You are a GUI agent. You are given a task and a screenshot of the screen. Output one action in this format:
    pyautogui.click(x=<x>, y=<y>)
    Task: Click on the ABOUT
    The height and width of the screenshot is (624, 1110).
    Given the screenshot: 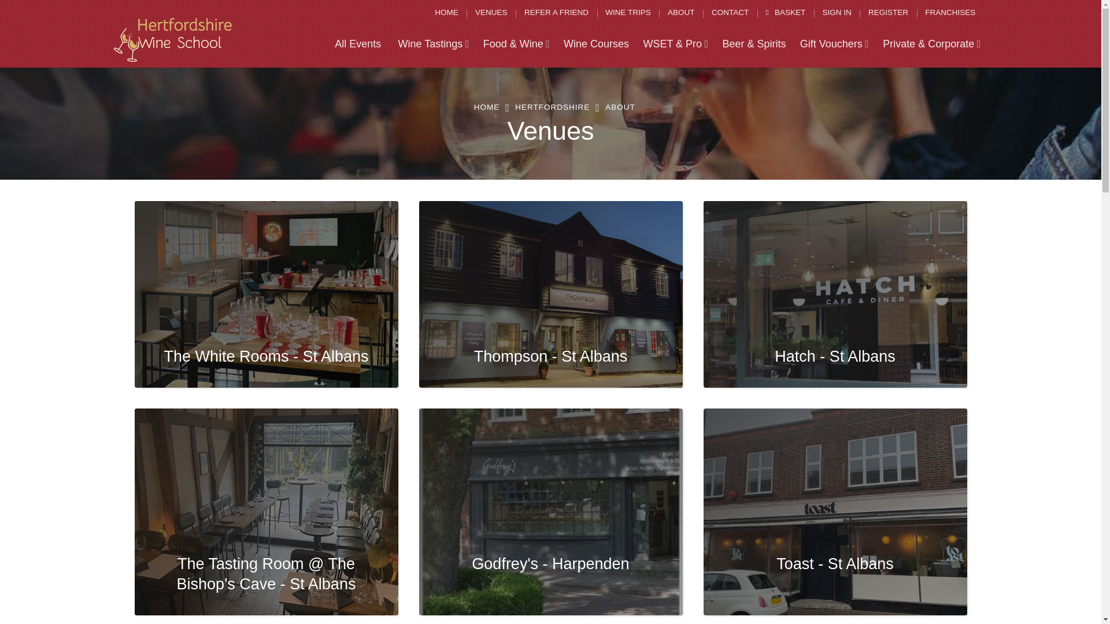 What is the action you would take?
    pyautogui.click(x=681, y=13)
    